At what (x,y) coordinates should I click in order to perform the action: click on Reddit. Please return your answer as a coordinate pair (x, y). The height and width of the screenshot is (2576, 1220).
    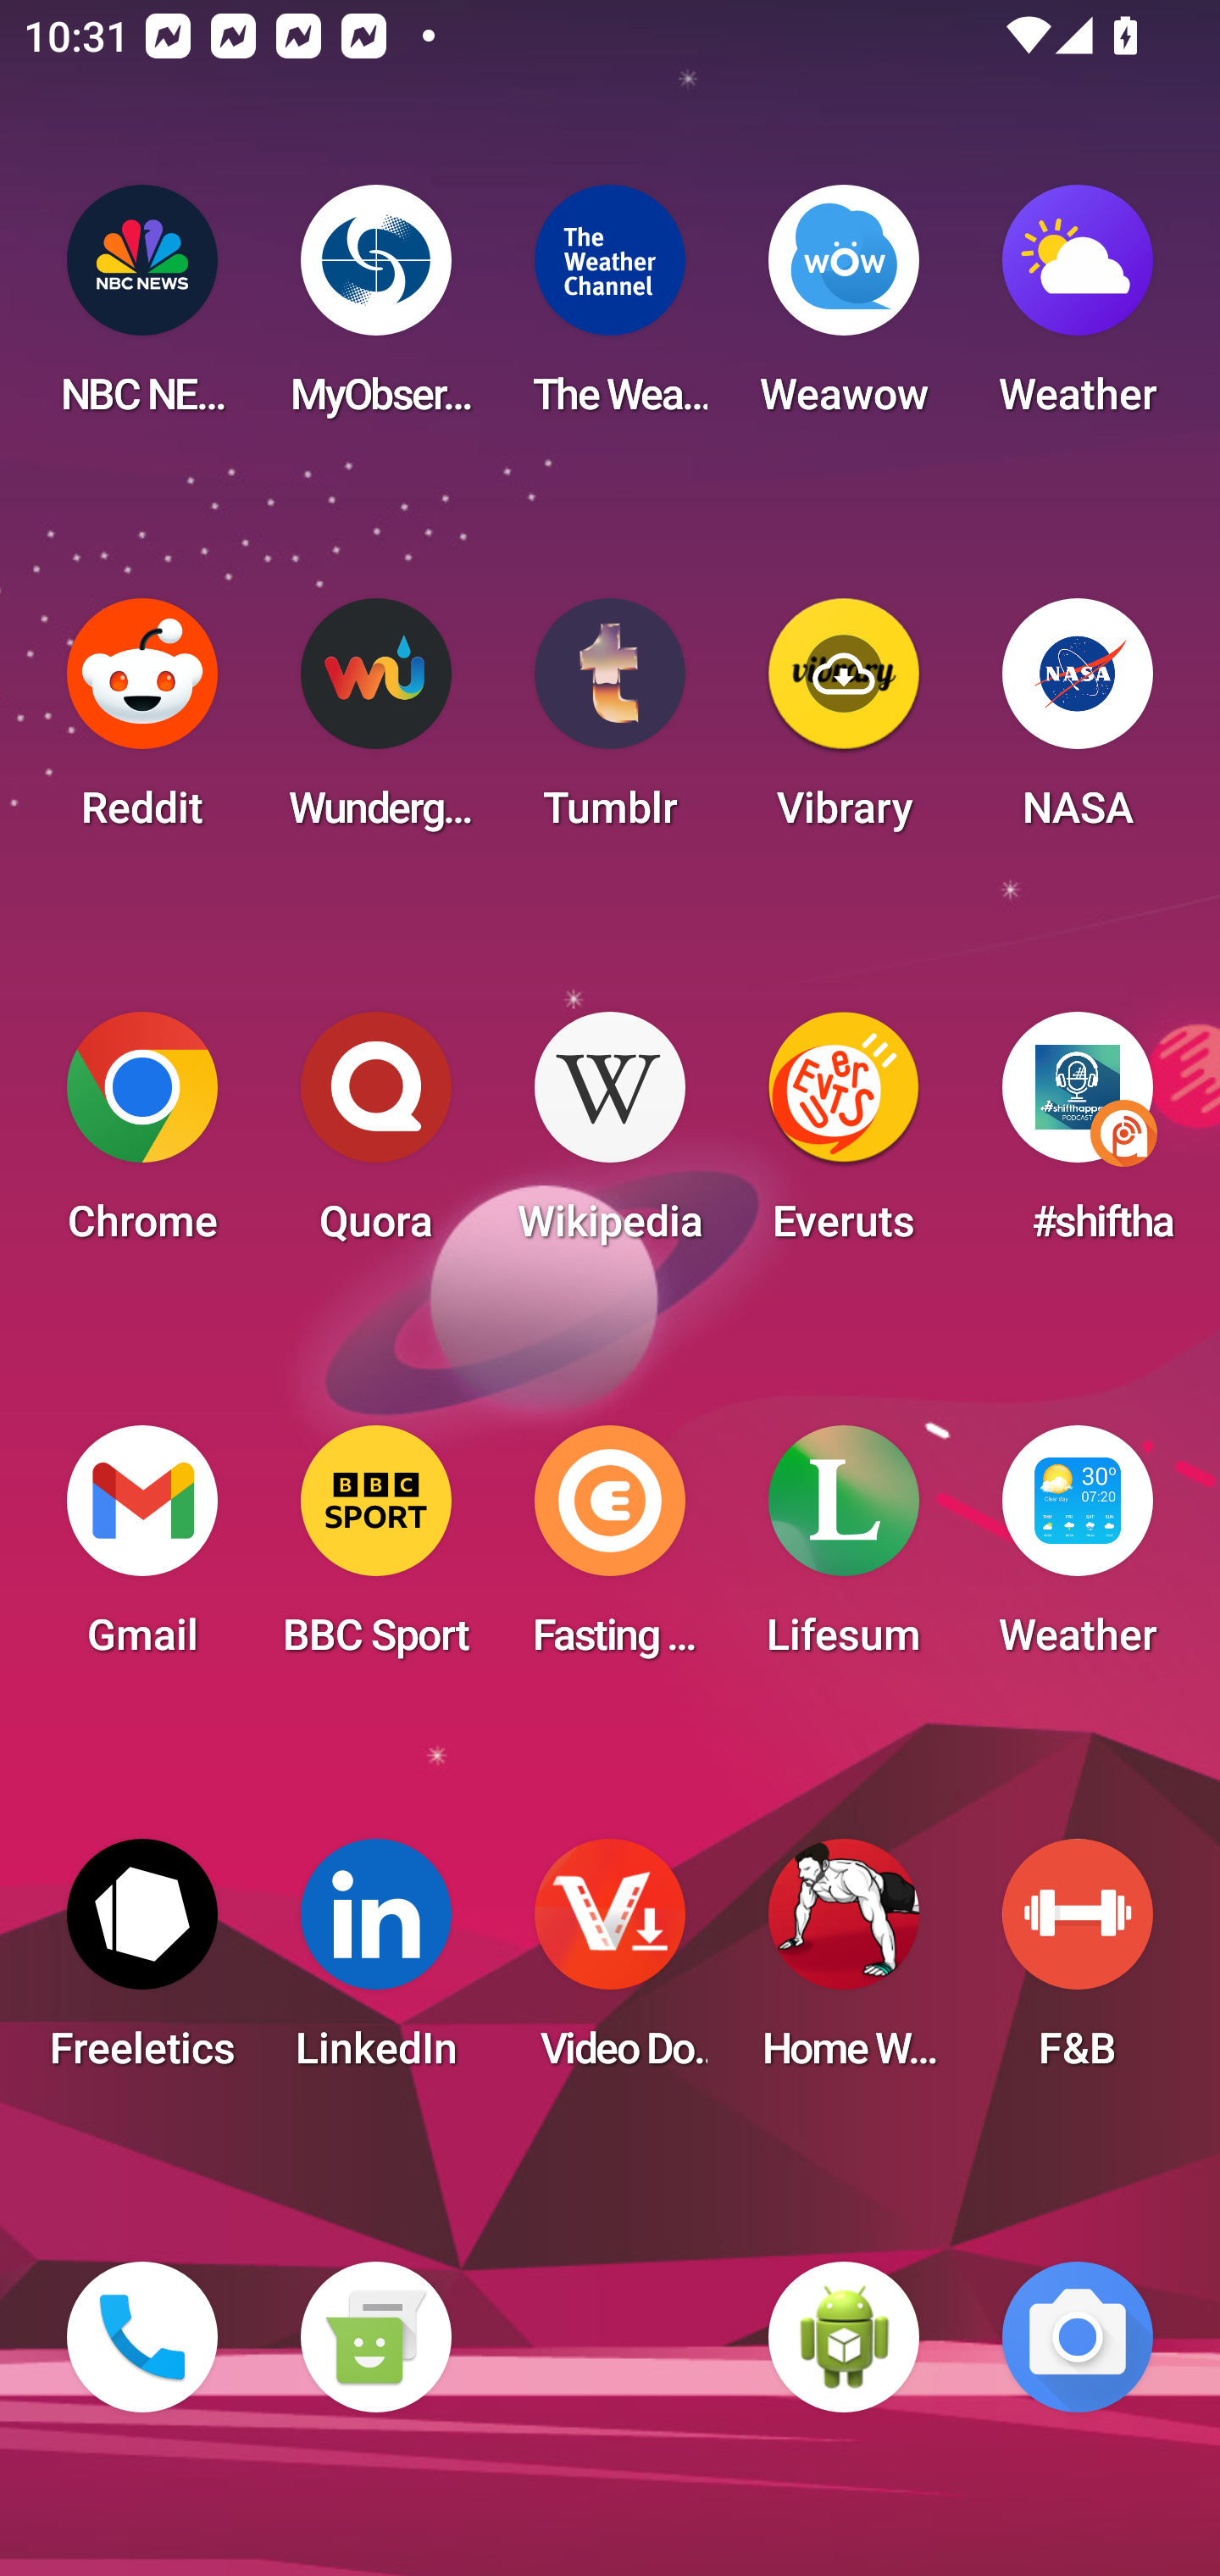
    Looking at the image, I should click on (142, 724).